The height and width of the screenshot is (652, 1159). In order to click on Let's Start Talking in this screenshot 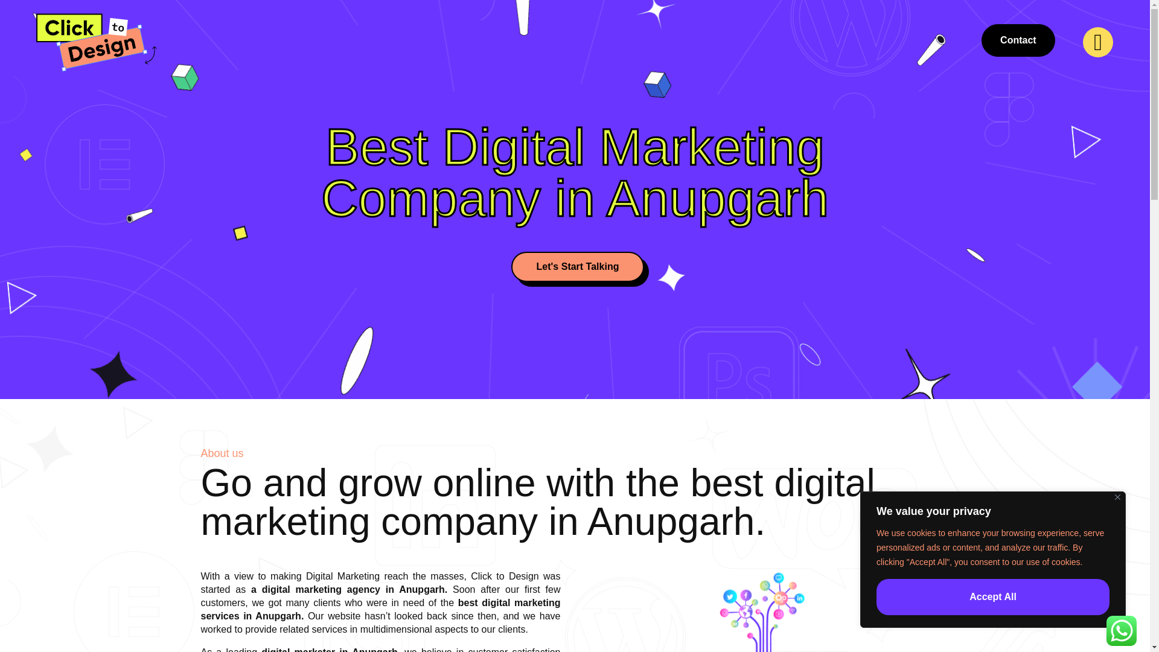, I will do `click(577, 266)`.